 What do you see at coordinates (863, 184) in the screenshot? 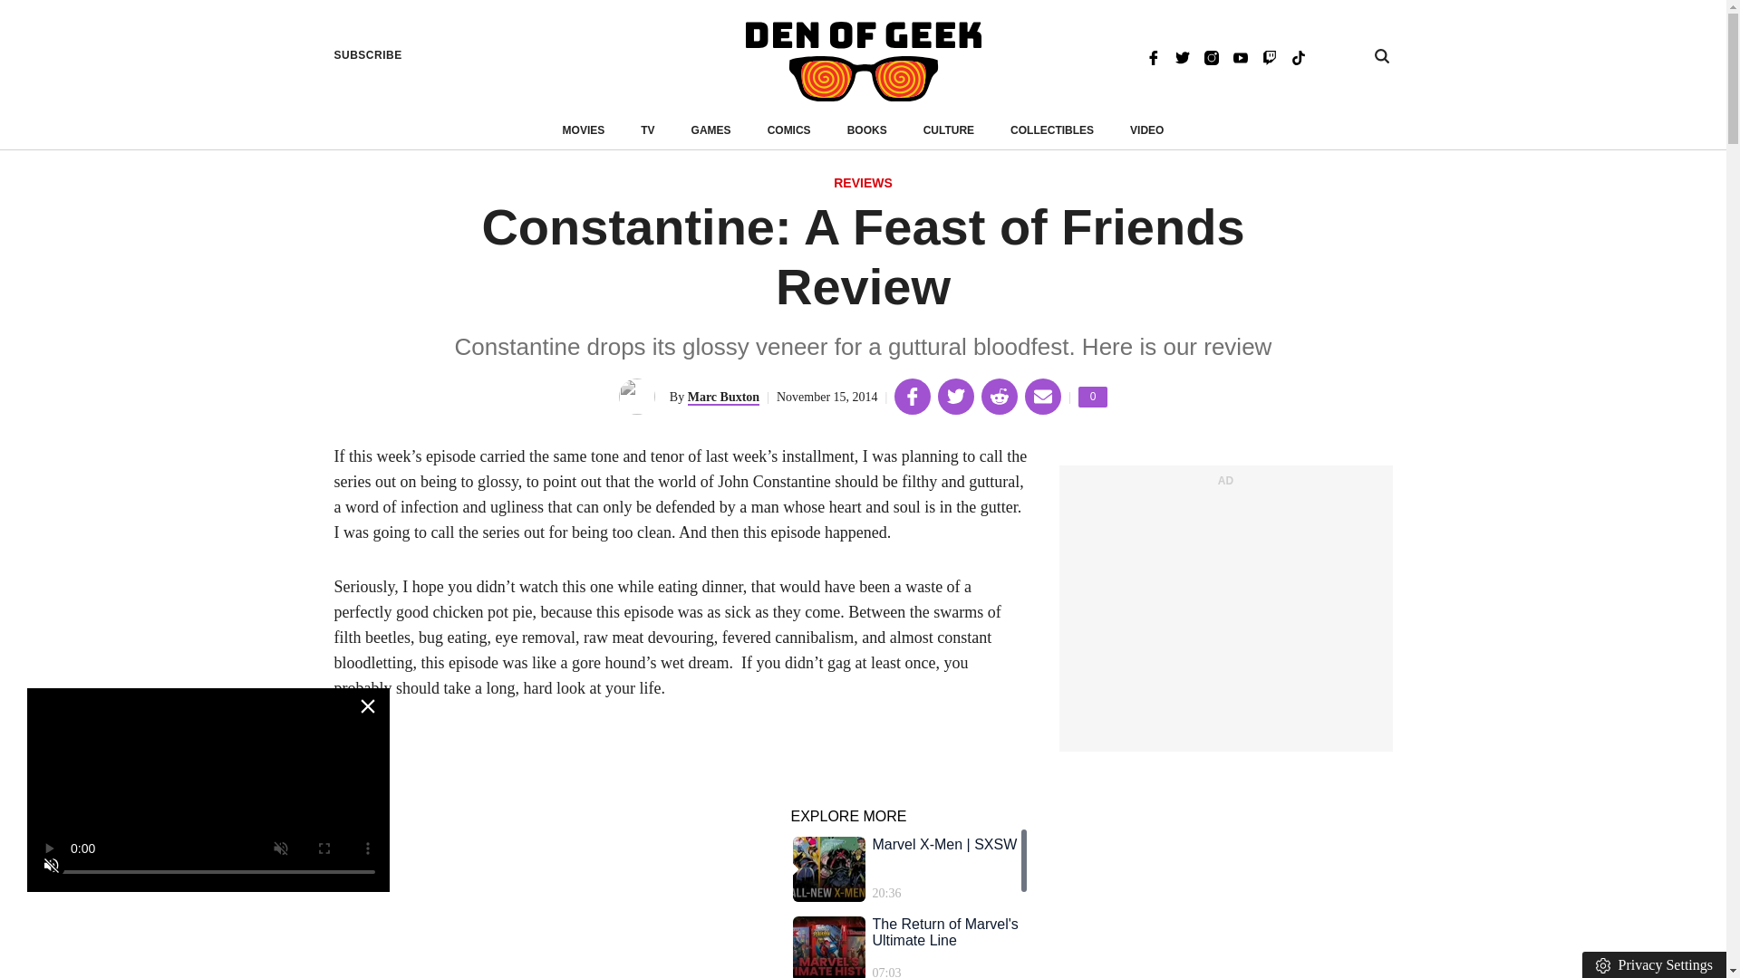
I see `REVIEWS` at bounding box center [863, 184].